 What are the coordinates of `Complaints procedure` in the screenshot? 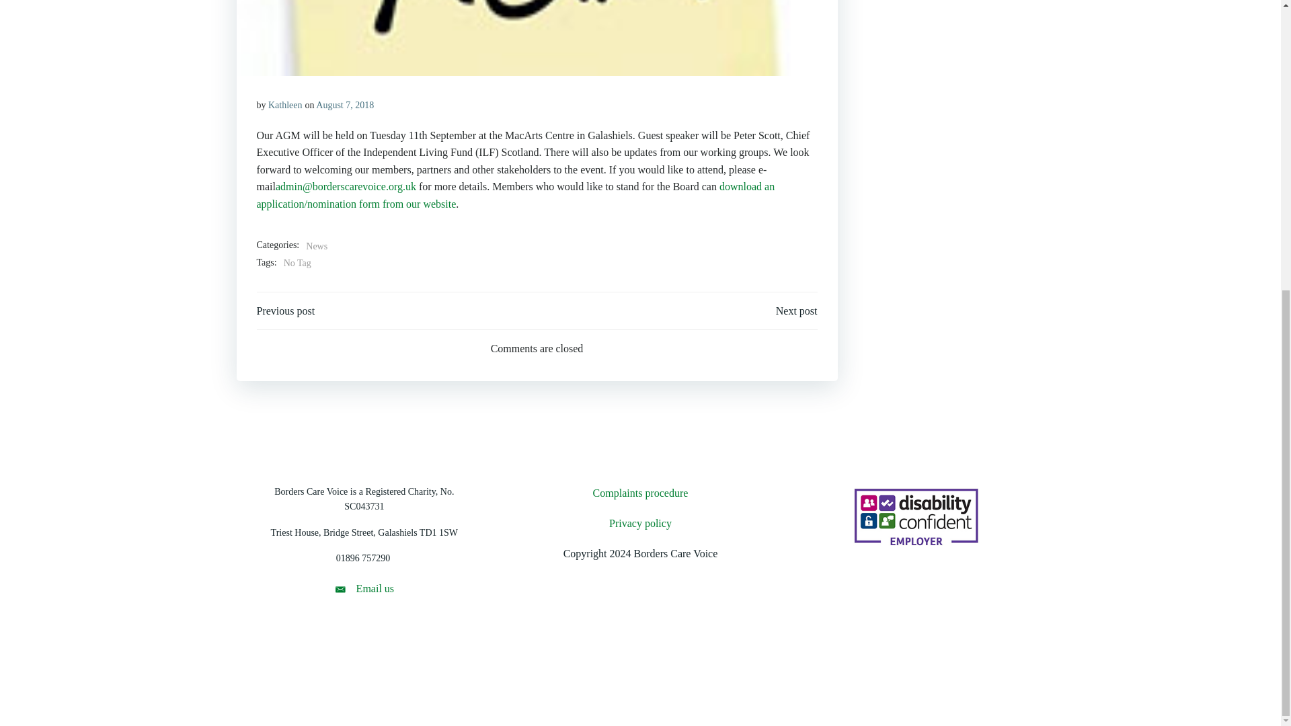 It's located at (640, 493).